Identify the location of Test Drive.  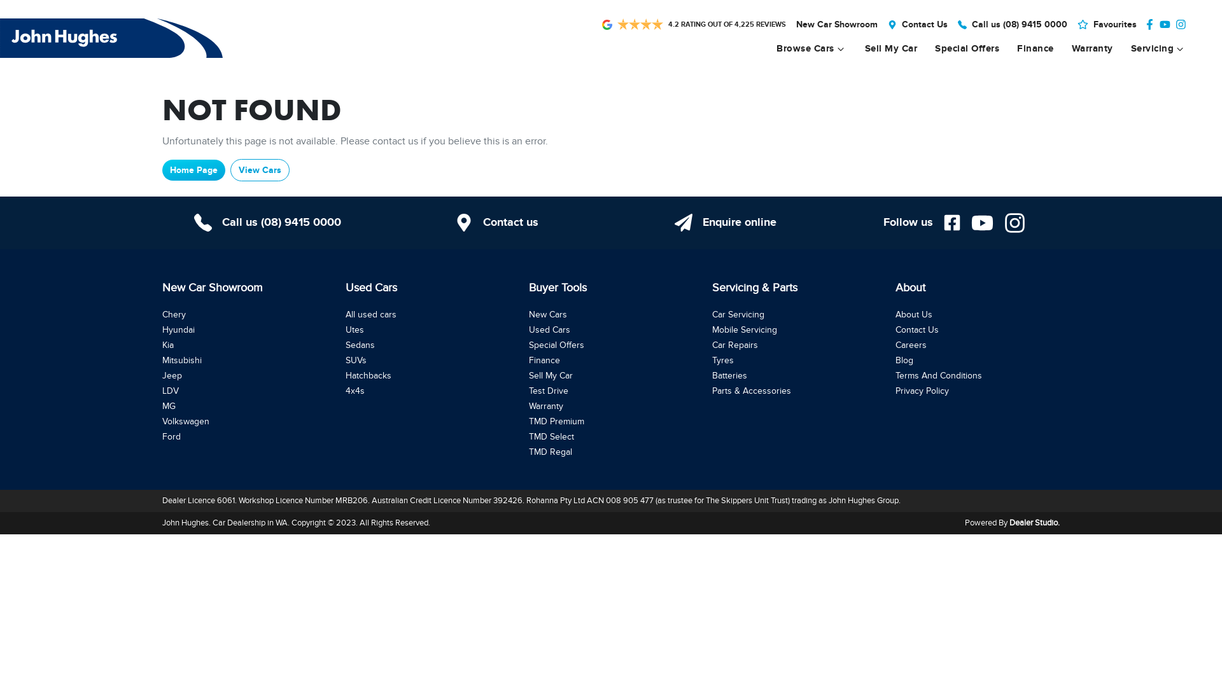
(549, 391).